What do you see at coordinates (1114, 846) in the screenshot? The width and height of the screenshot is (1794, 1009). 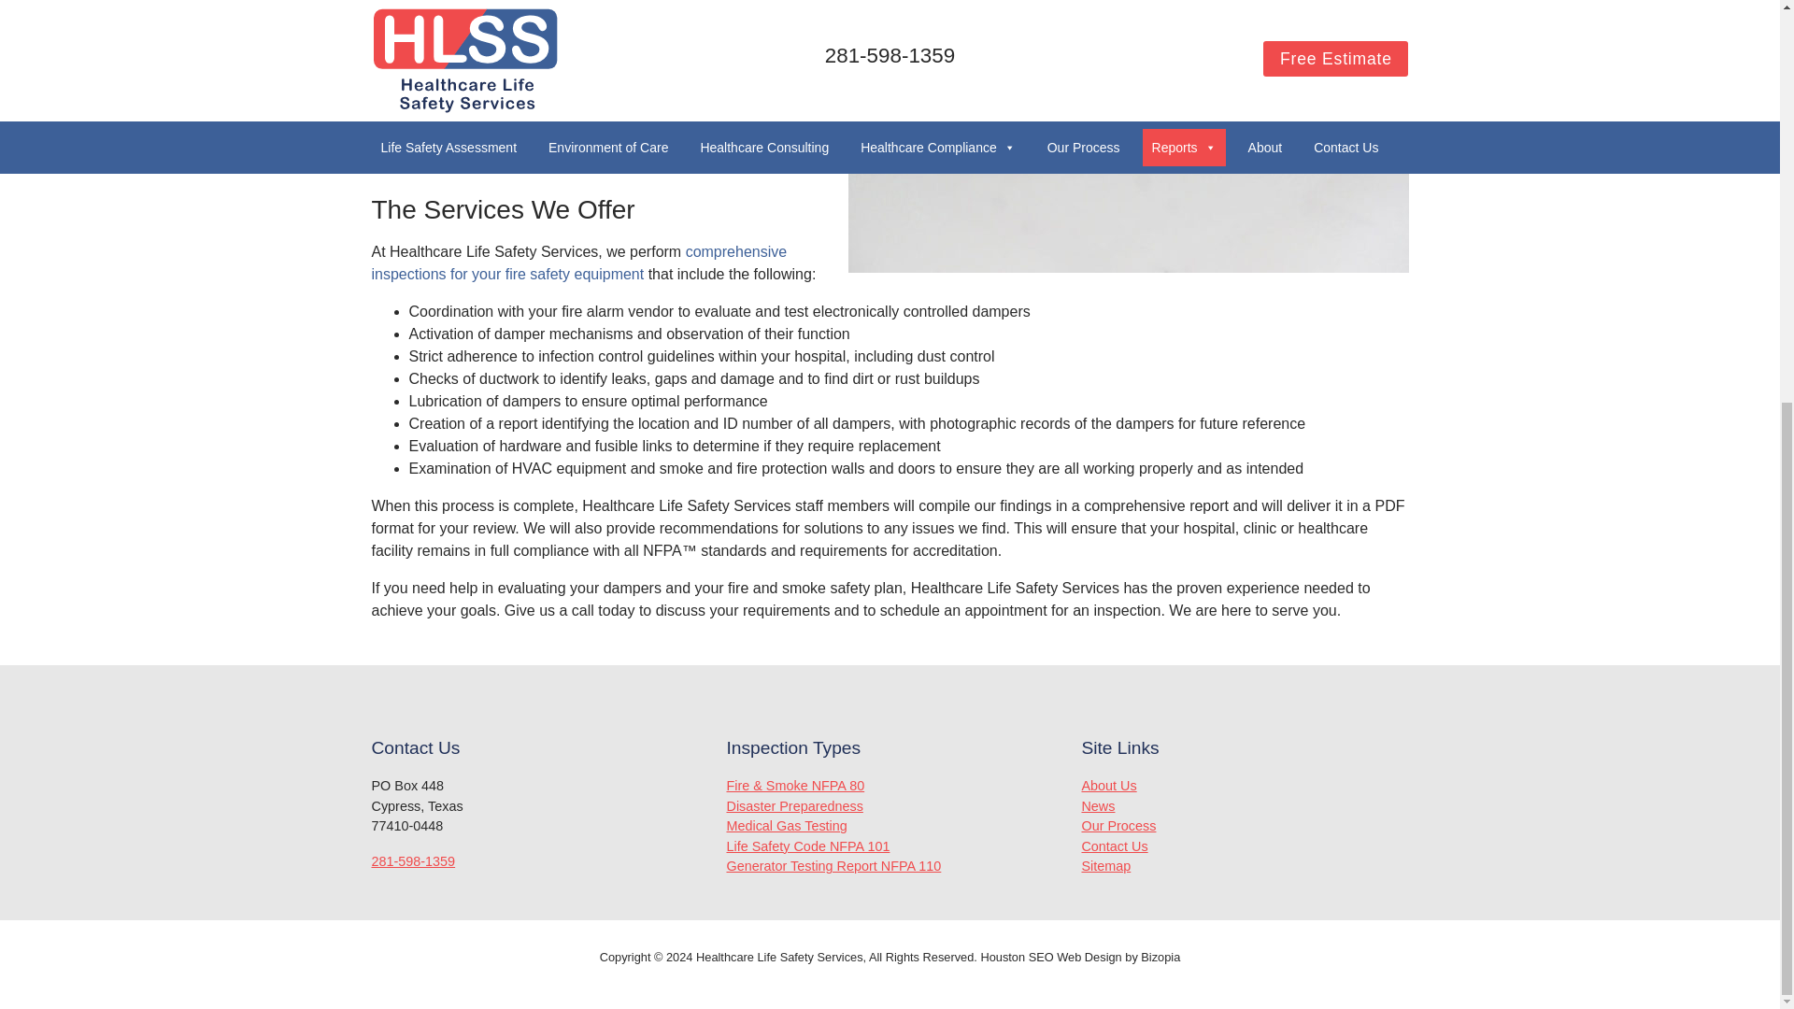 I see `Contact Us` at bounding box center [1114, 846].